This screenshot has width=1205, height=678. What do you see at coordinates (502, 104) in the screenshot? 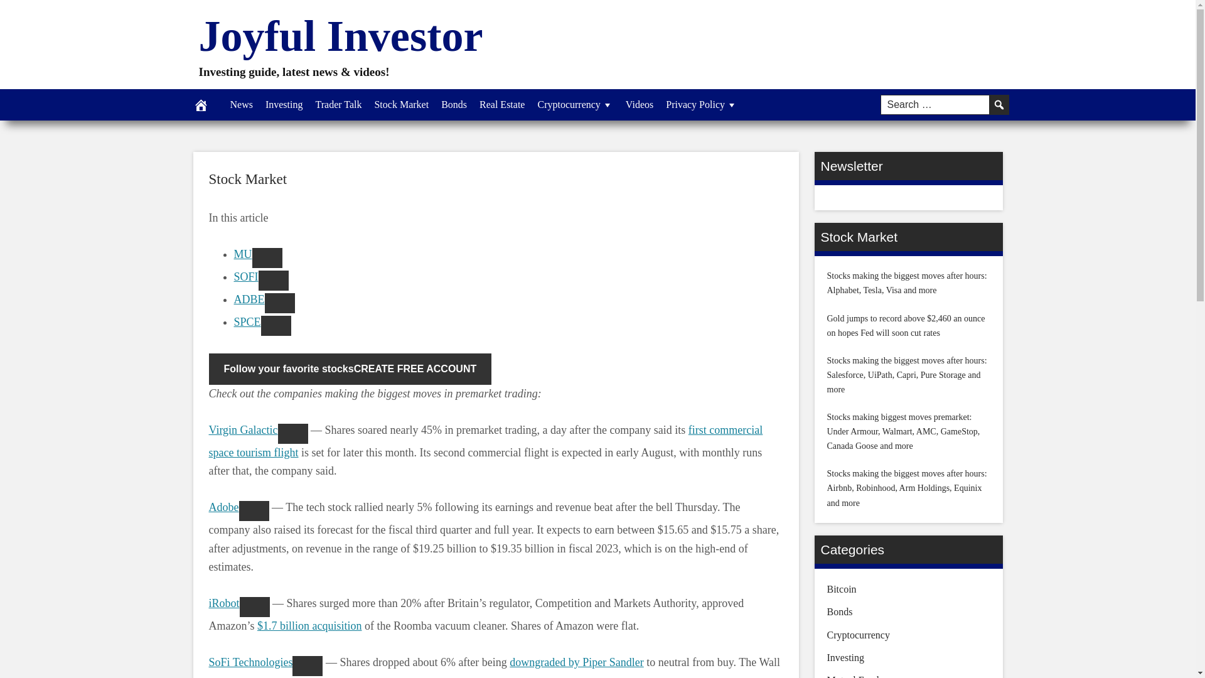
I see `Real Estate` at bounding box center [502, 104].